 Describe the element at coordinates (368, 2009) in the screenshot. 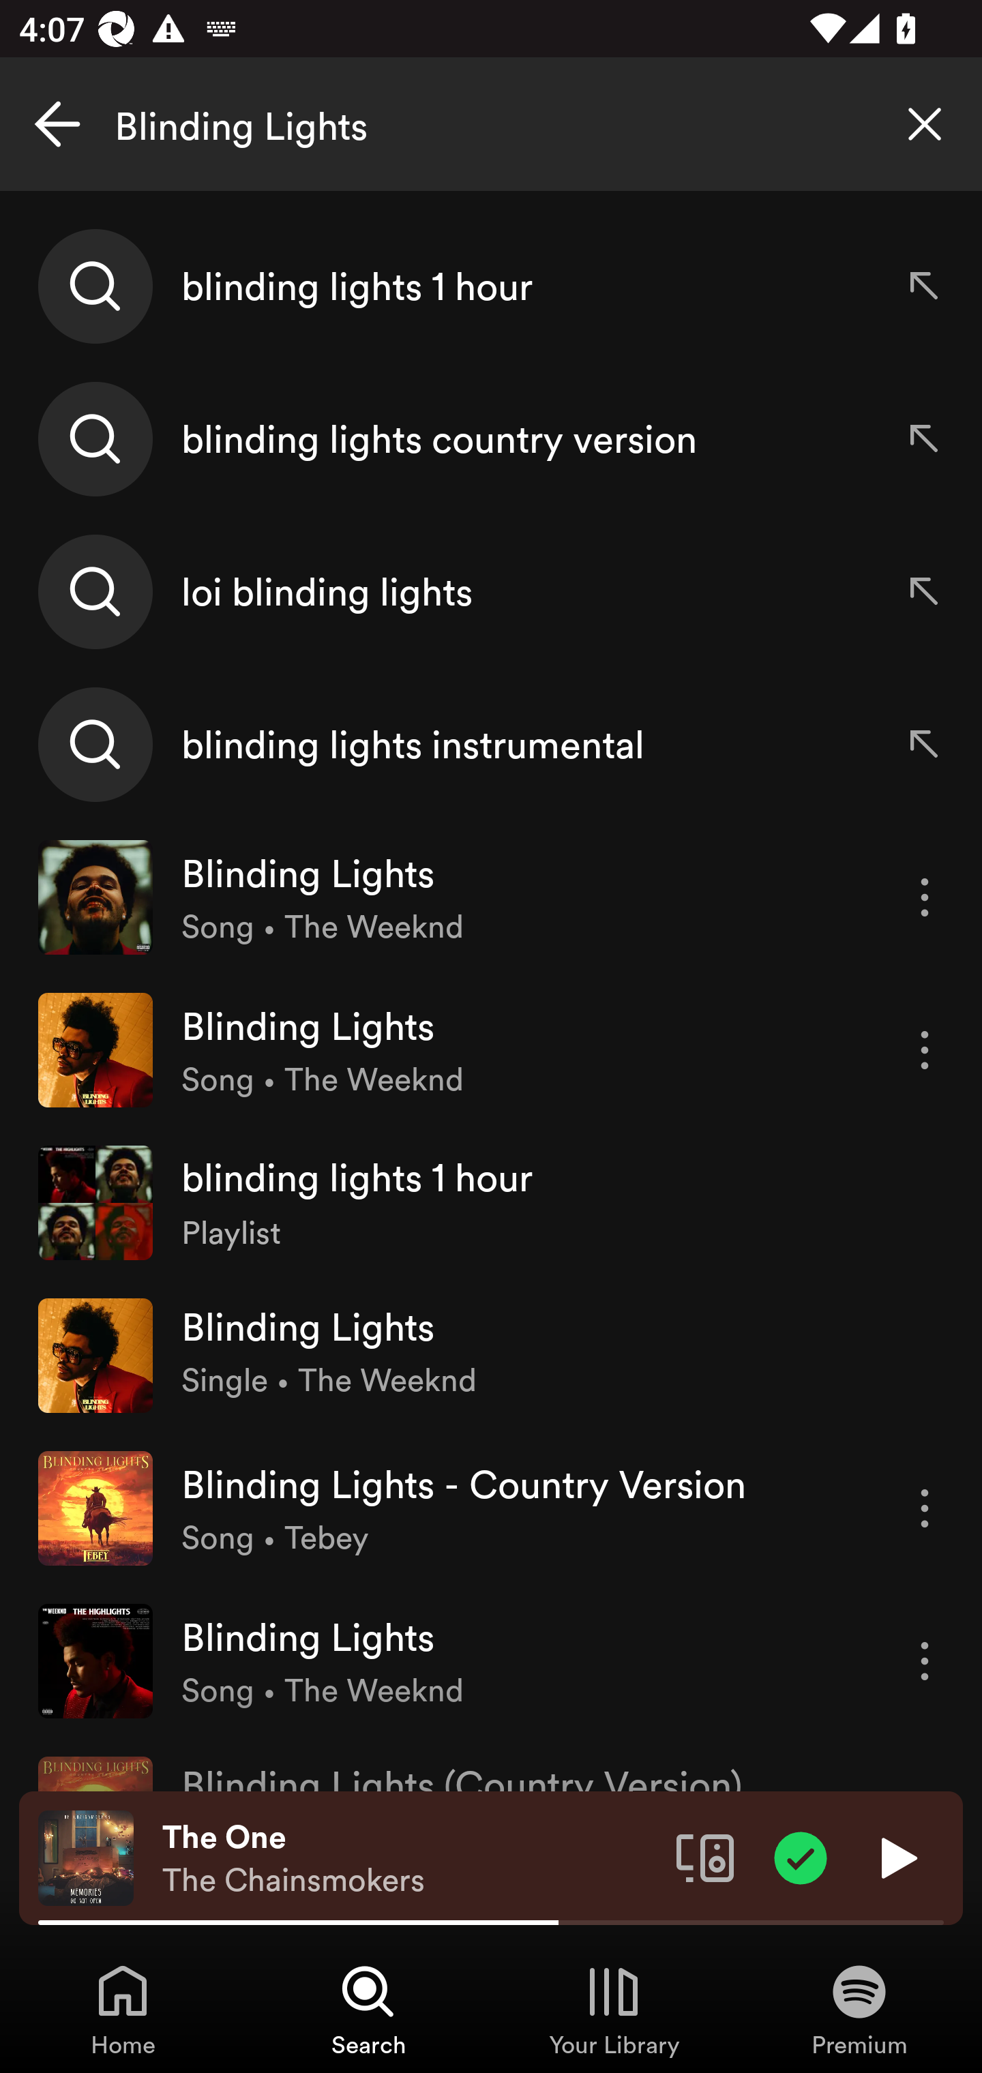

I see `Search, Tab 2 of 4 Search Search` at that location.